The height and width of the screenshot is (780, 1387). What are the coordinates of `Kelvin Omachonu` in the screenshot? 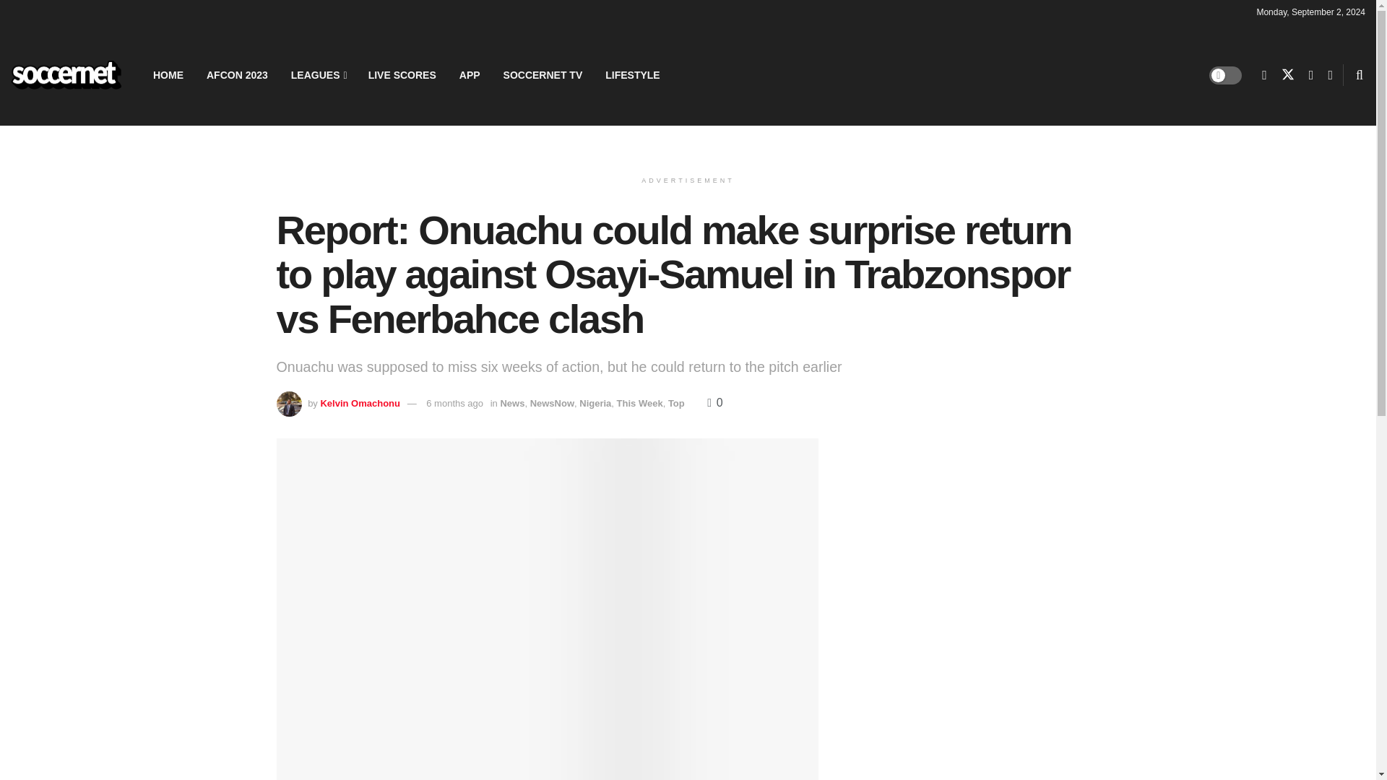 It's located at (360, 403).